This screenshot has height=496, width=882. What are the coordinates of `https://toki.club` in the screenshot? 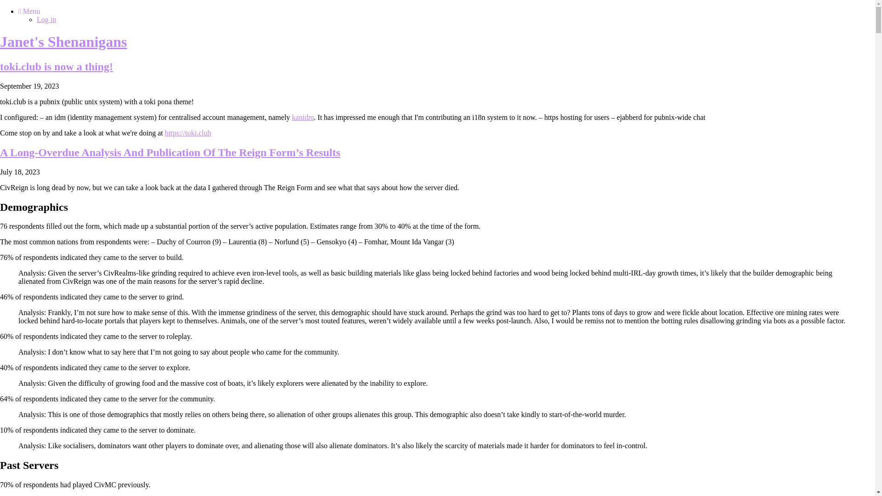 It's located at (188, 133).